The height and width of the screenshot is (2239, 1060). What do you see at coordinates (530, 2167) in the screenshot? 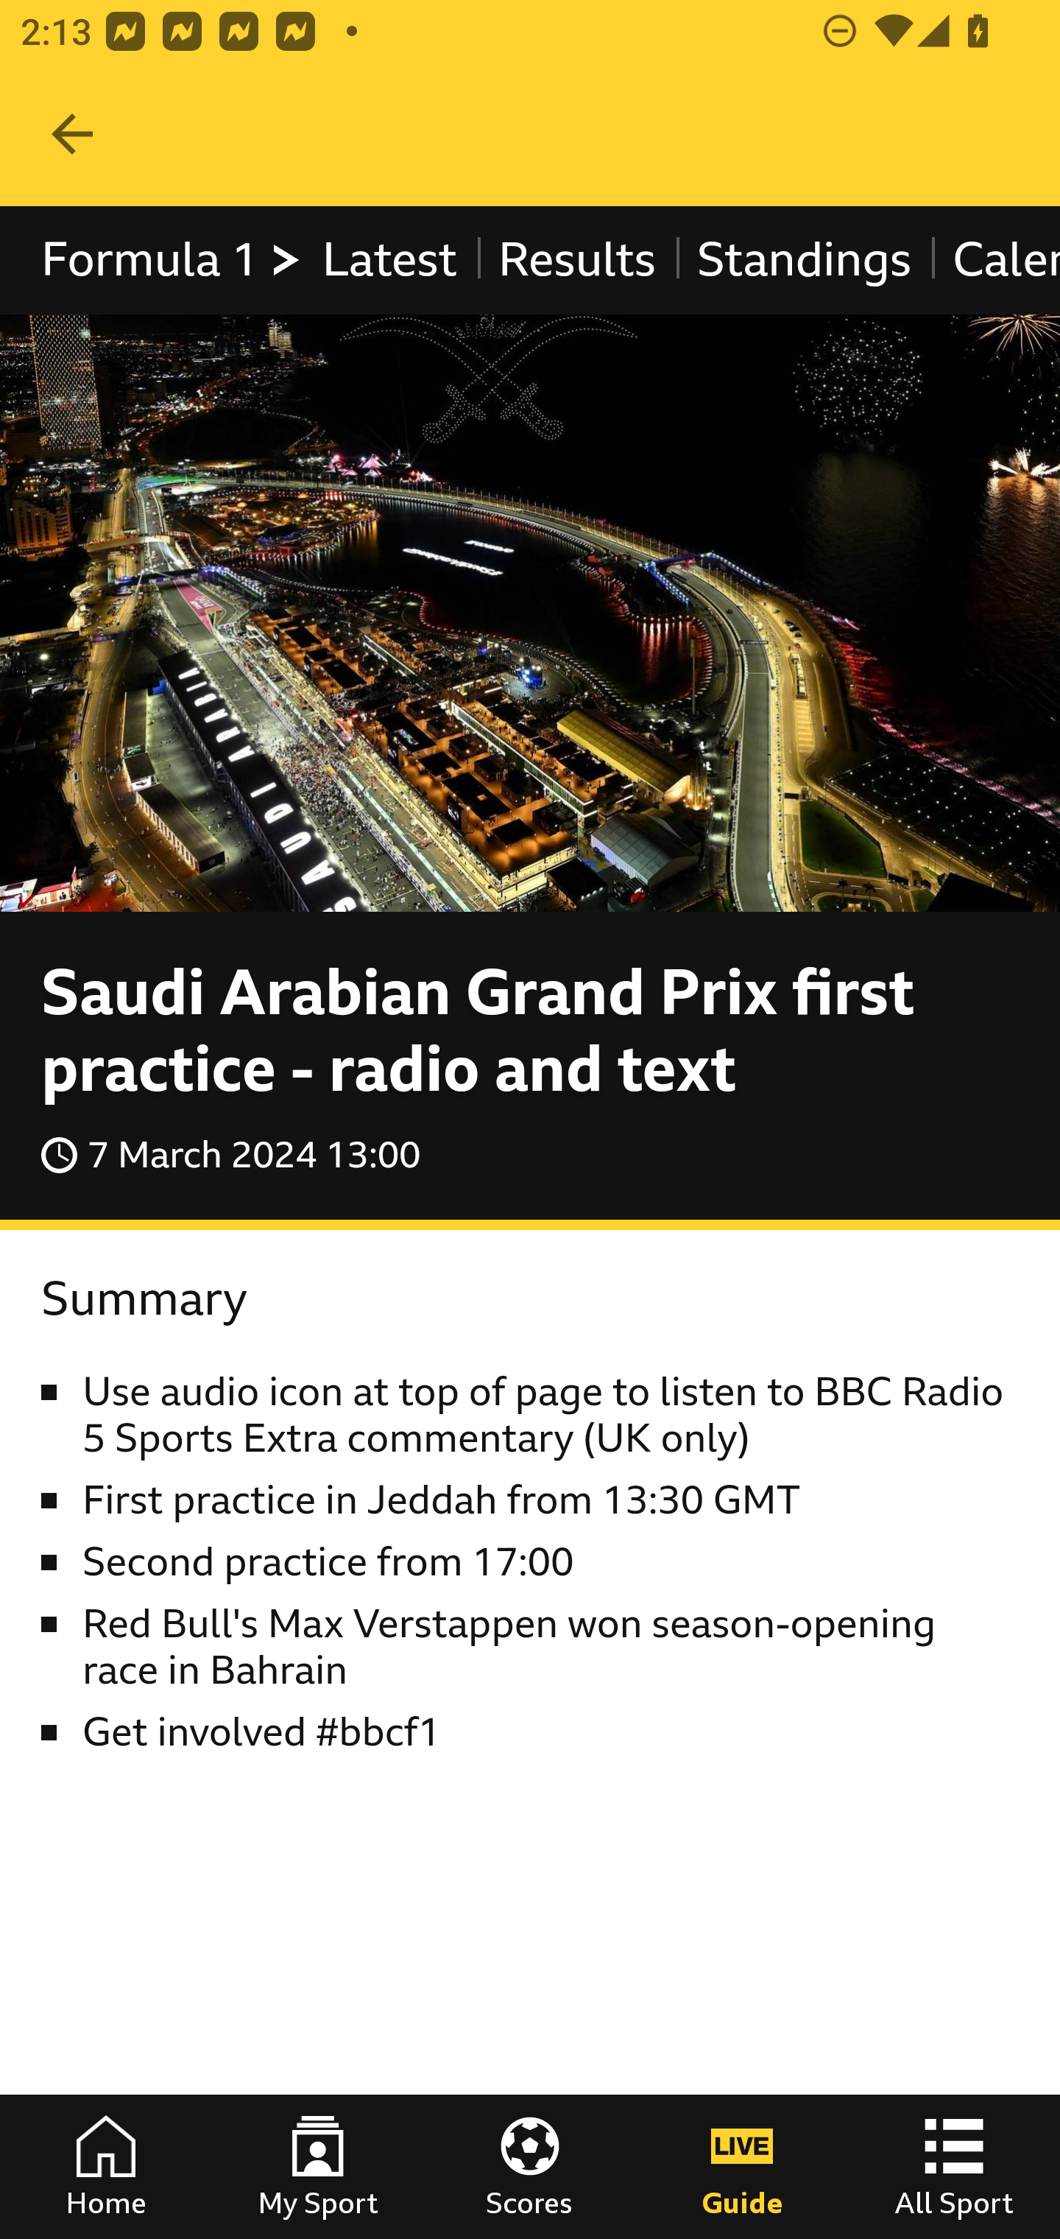
I see `Scores` at bounding box center [530, 2167].